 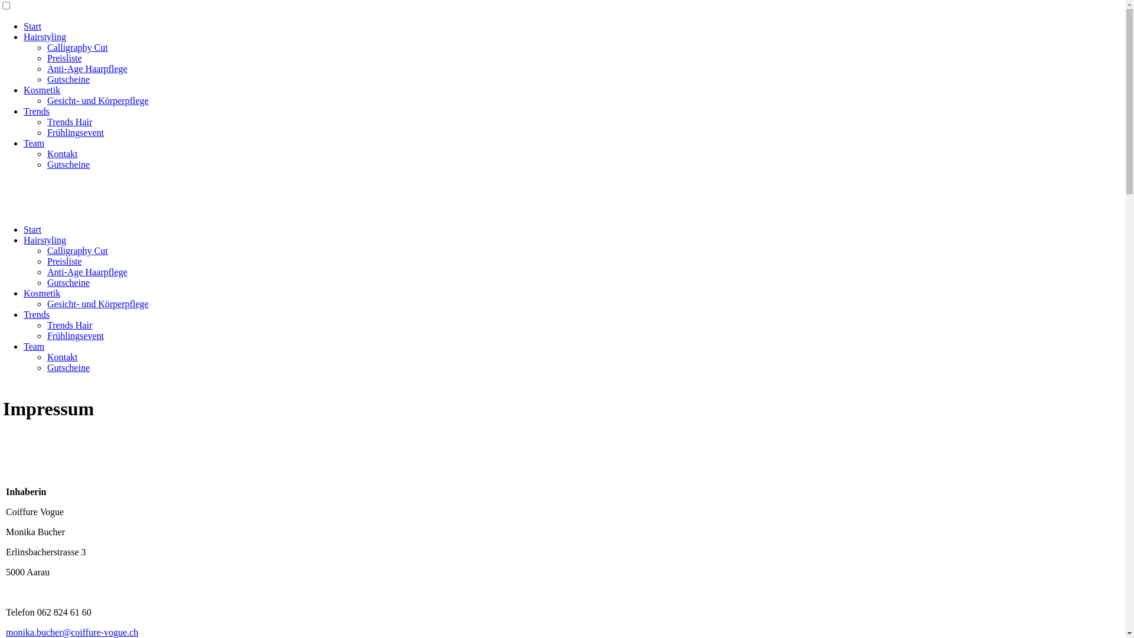 What do you see at coordinates (63, 154) in the screenshot?
I see `Kontakt` at bounding box center [63, 154].